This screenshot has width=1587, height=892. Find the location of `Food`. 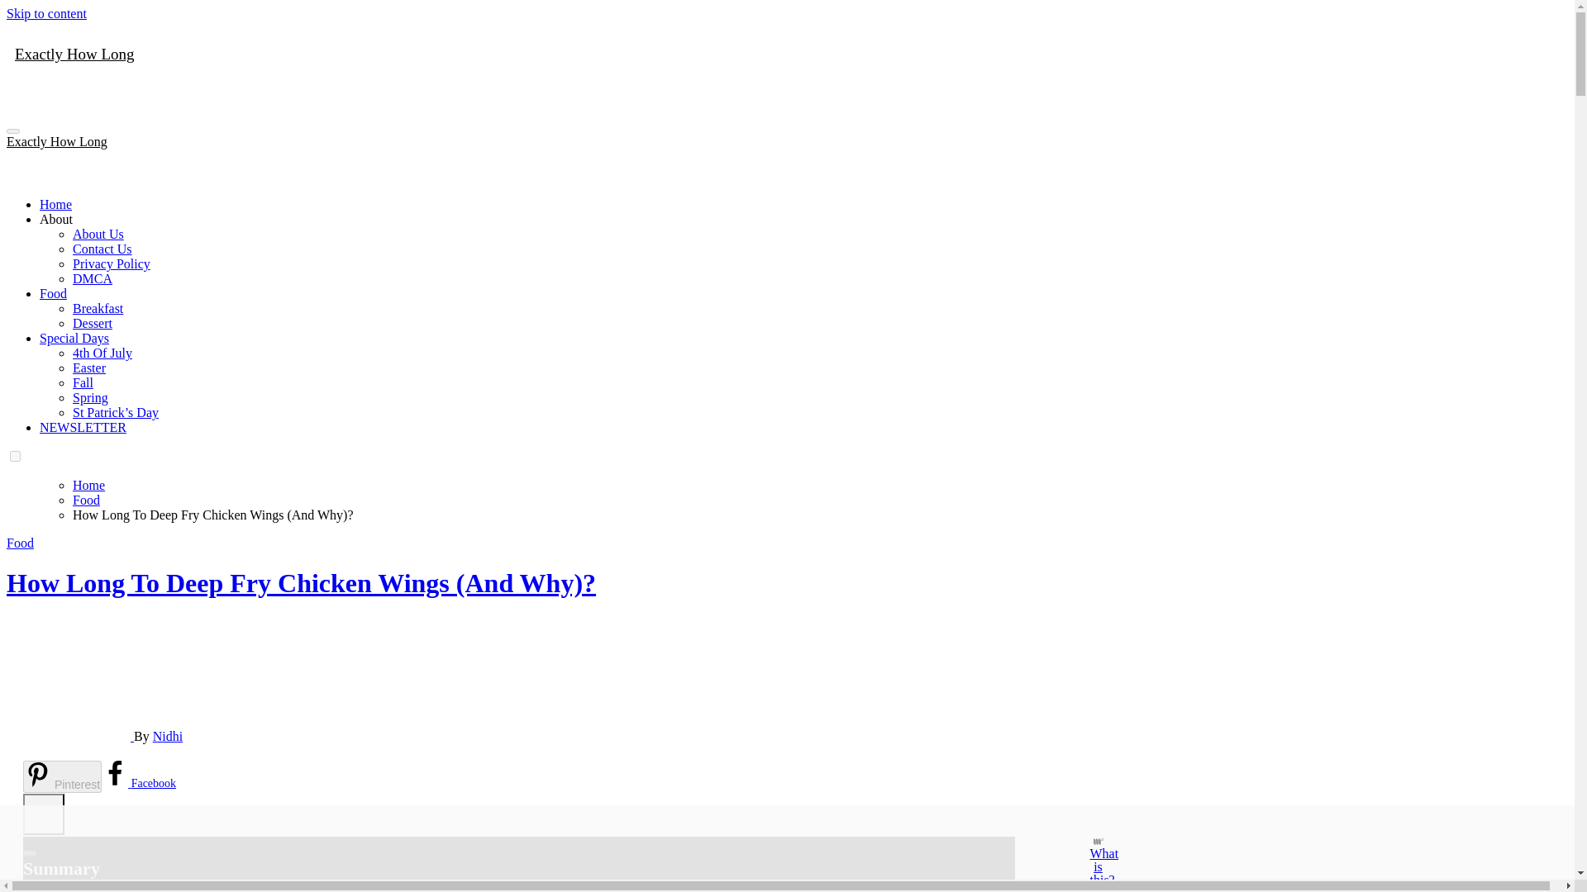

Food is located at coordinates (20, 543).